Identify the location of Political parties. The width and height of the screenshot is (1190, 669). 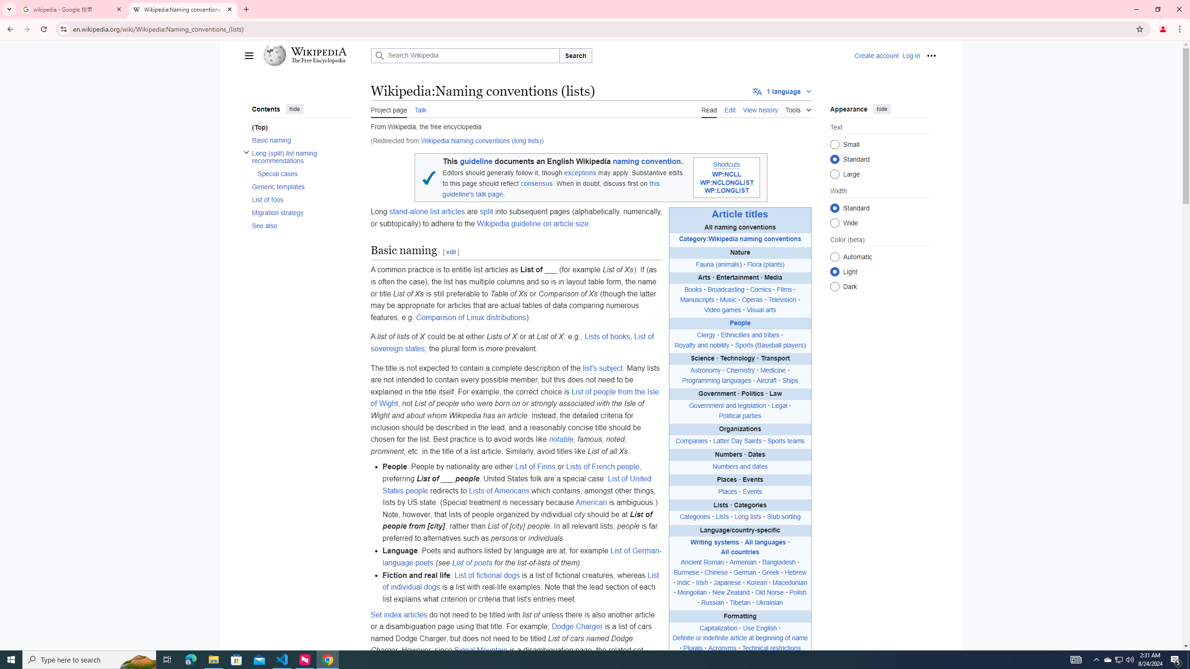
(740, 415).